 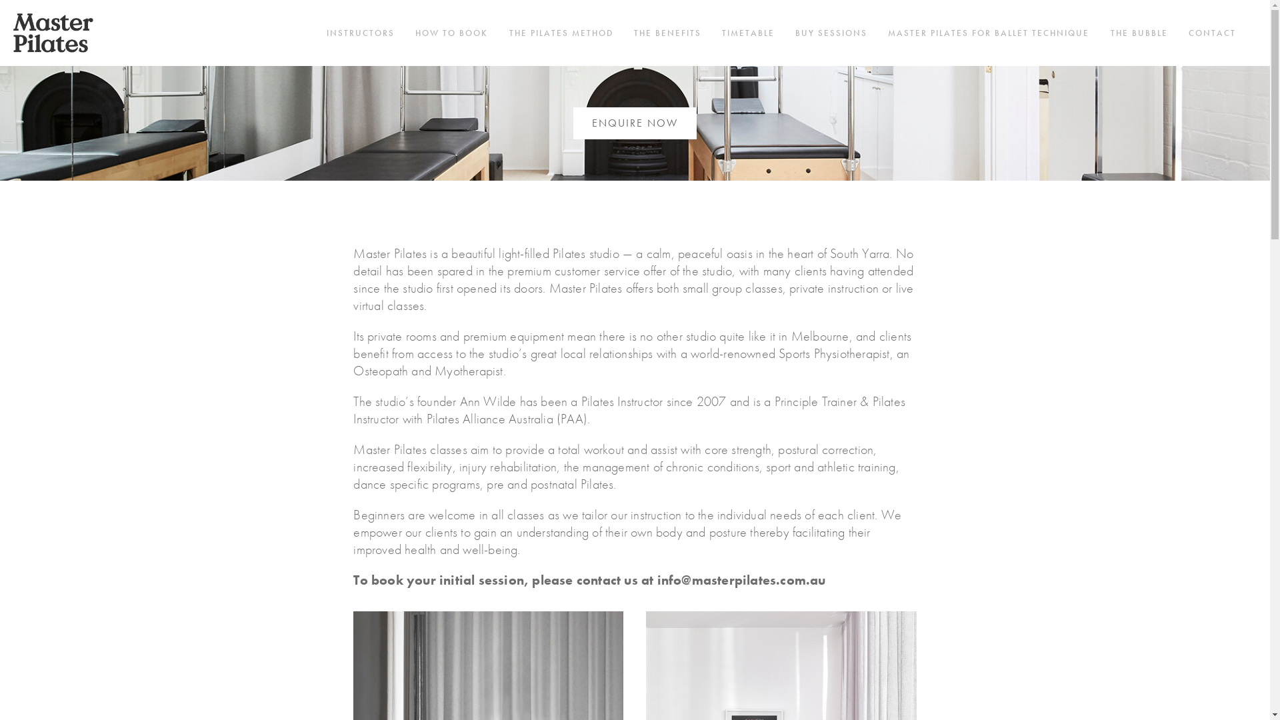 What do you see at coordinates (1212, 33) in the screenshot?
I see `CONTACT` at bounding box center [1212, 33].